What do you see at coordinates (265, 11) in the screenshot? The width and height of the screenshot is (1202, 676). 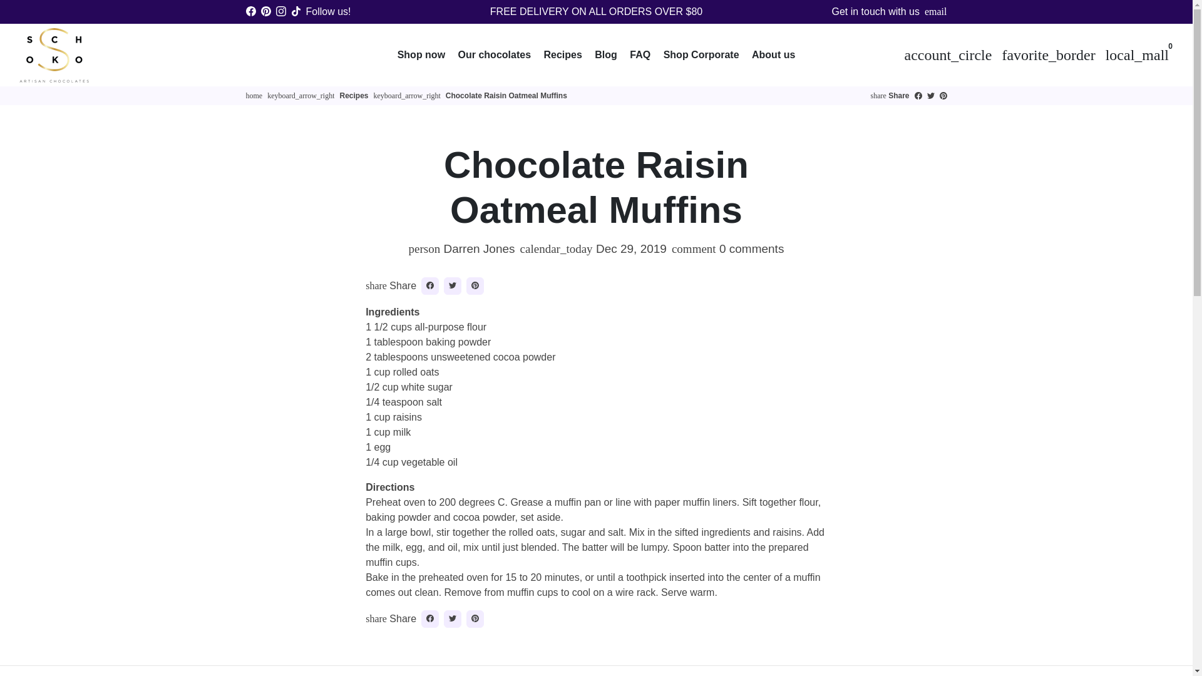 I see `Schoko Chocolate on Pinterest` at bounding box center [265, 11].